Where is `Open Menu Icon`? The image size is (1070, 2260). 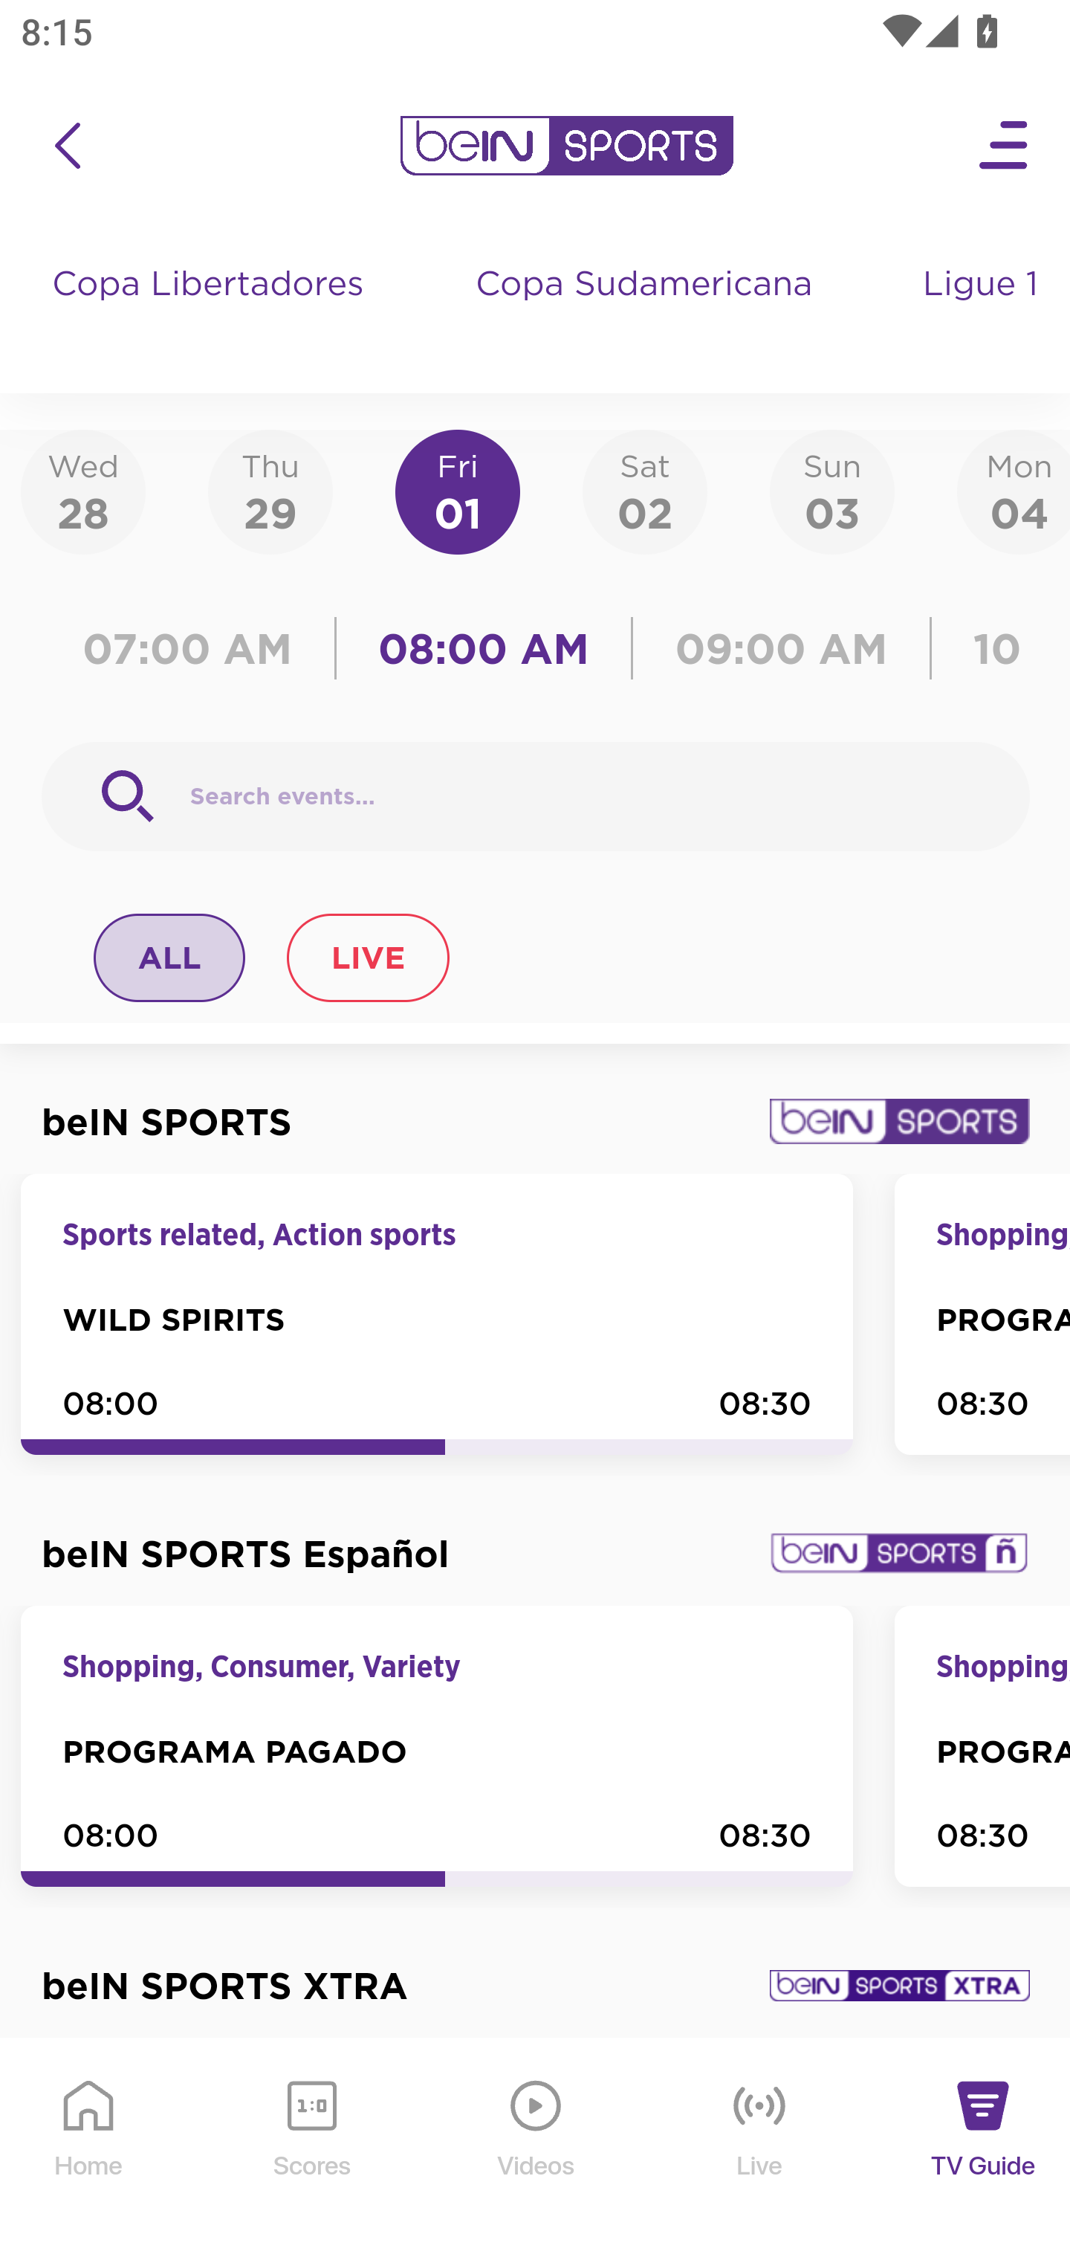
Open Menu Icon is located at coordinates (1005, 146).